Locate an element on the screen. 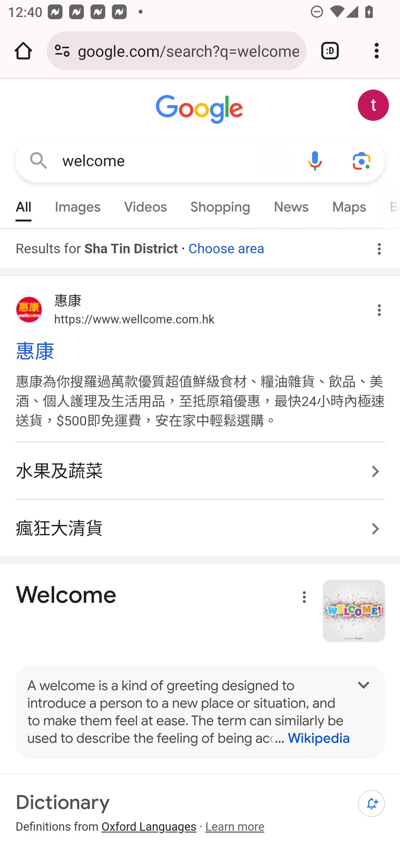 The height and width of the screenshot is (846, 400). Shopping is located at coordinates (220, 204).